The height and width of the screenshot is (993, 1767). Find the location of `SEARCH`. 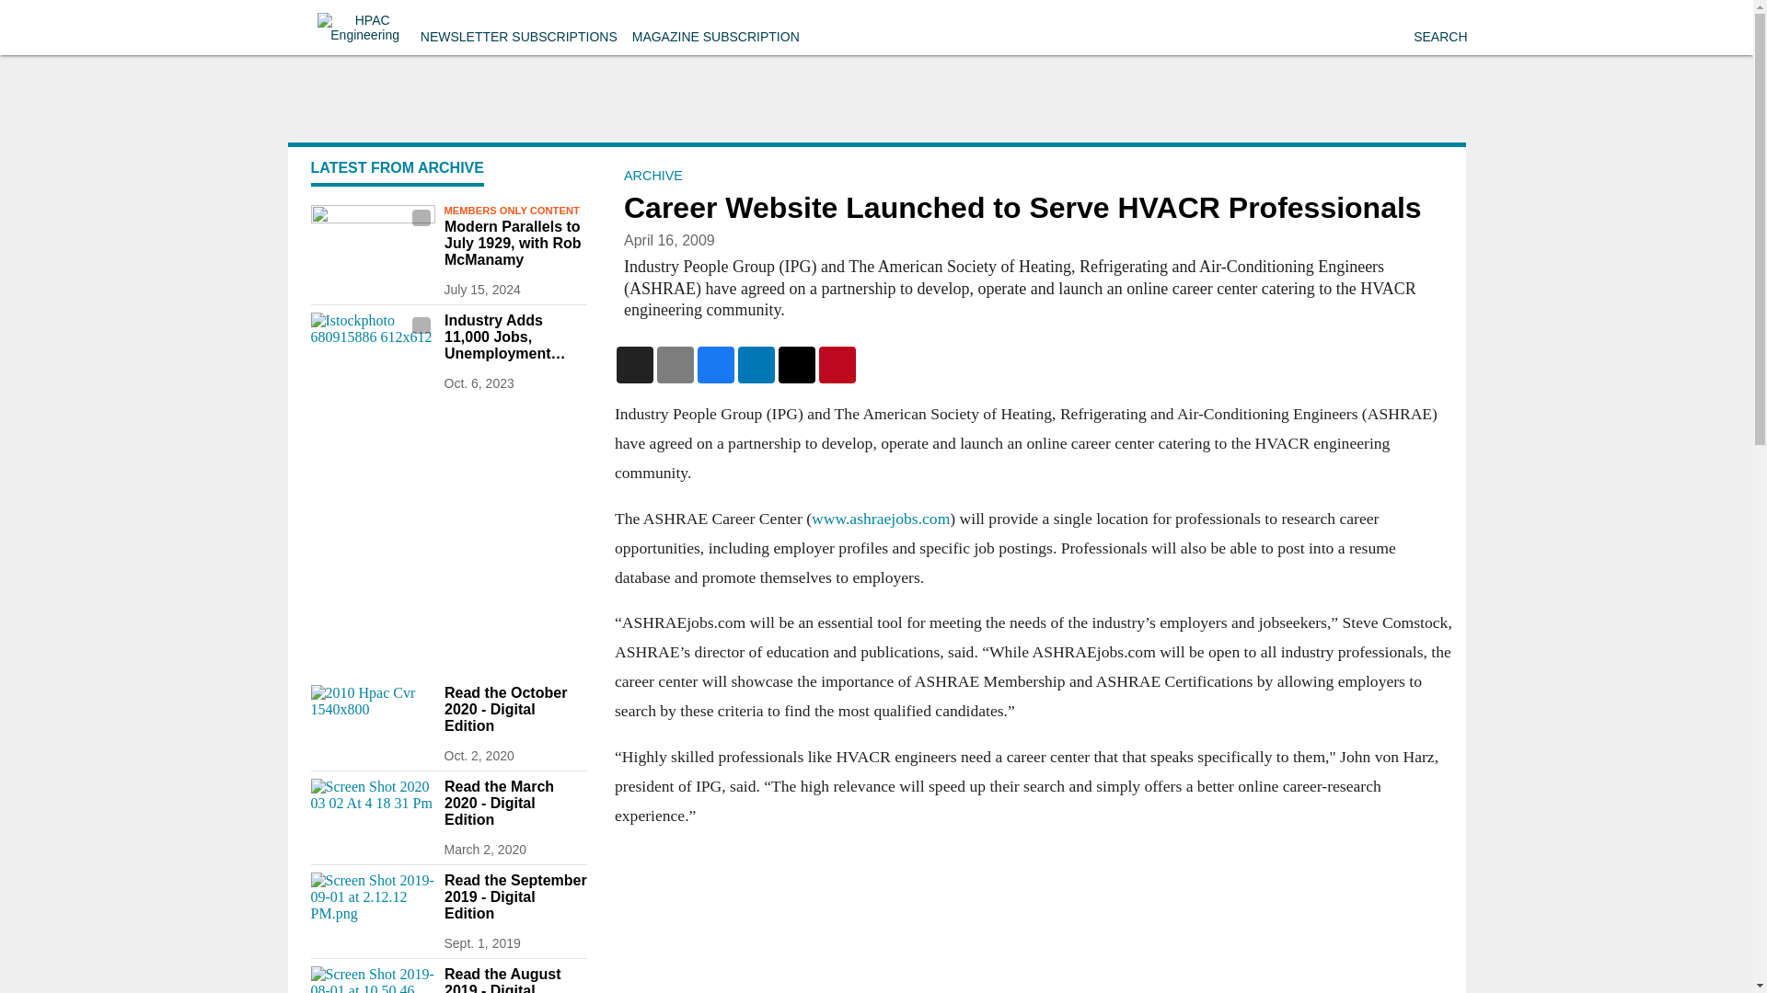

SEARCH is located at coordinates (1439, 37).